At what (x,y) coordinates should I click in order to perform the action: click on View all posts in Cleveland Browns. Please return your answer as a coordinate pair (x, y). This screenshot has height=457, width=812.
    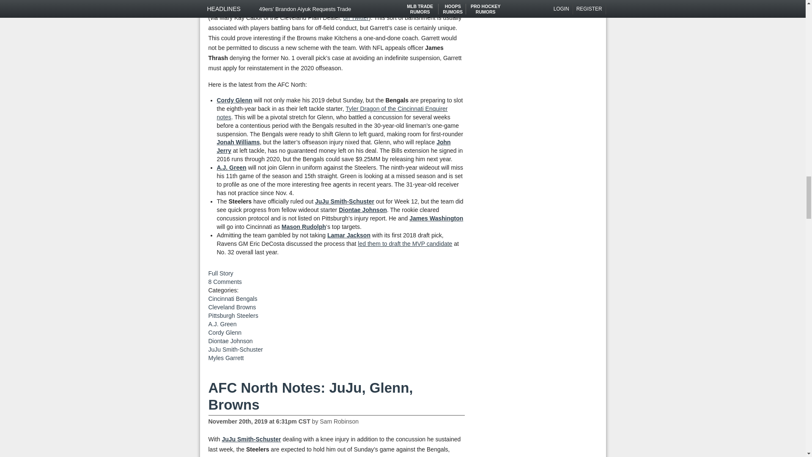
    Looking at the image, I should click on (232, 307).